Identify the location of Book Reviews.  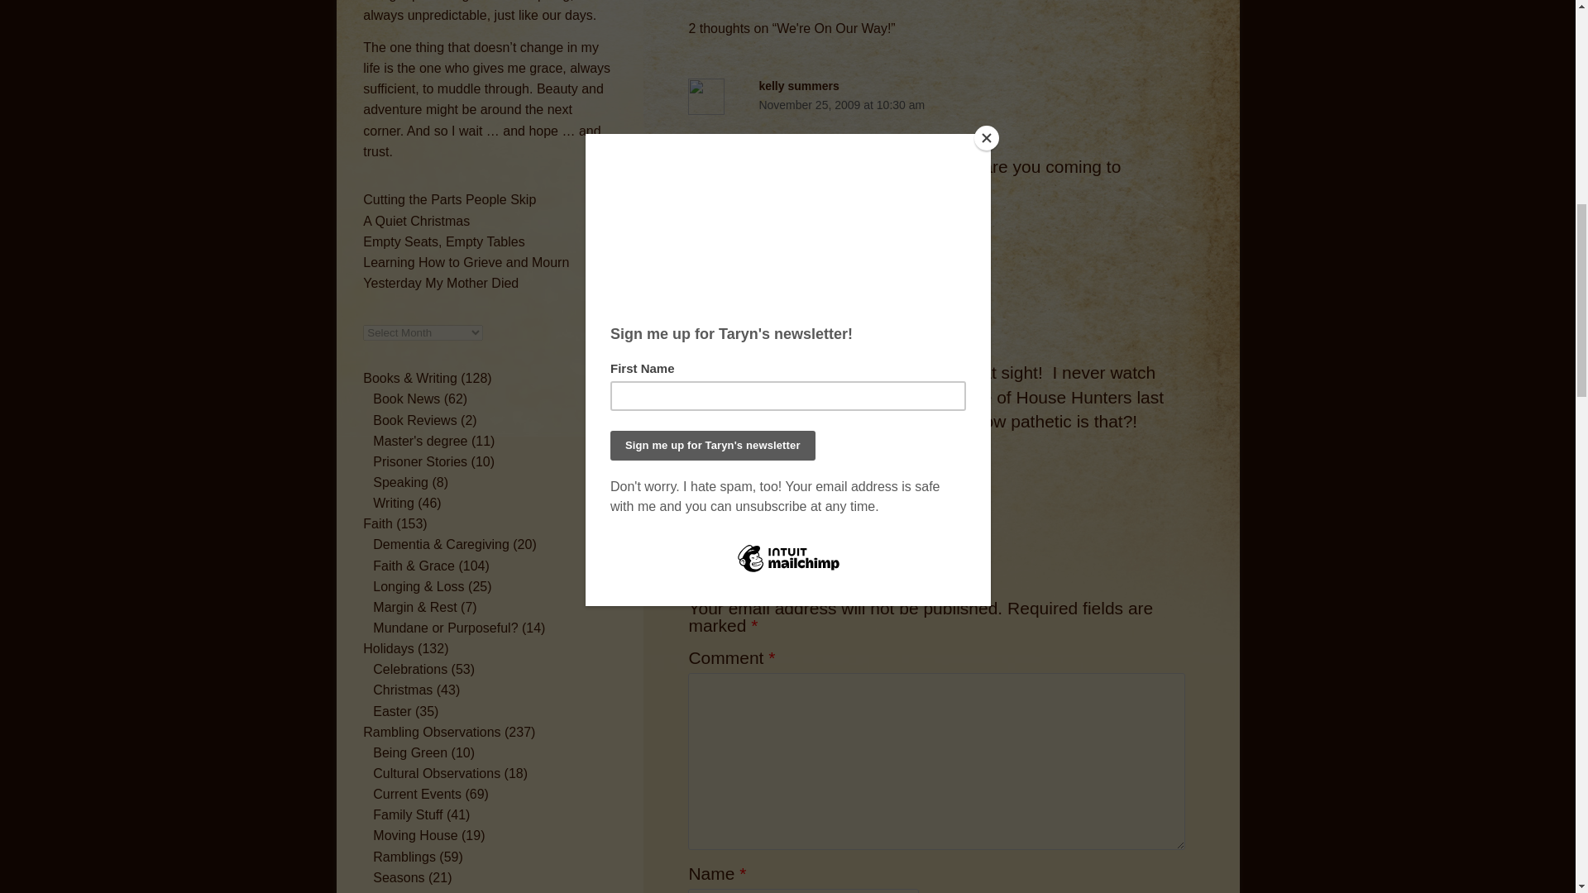
(415, 420).